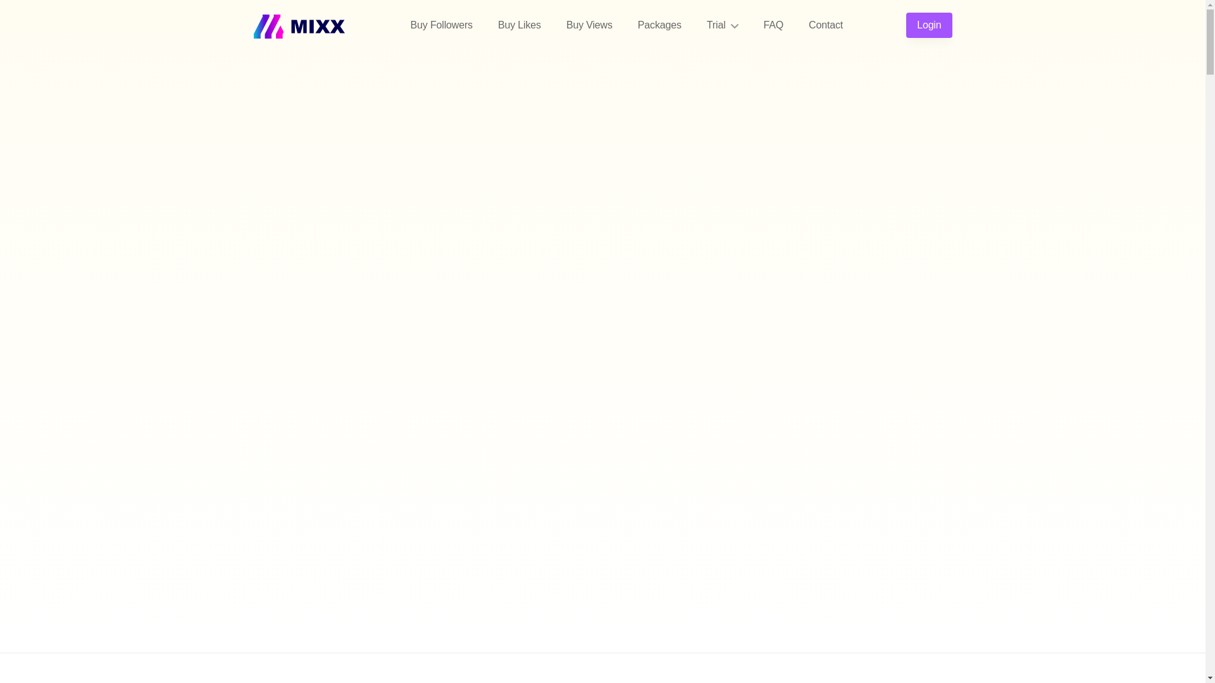 The image size is (1215, 683). I want to click on Packages, so click(659, 25).